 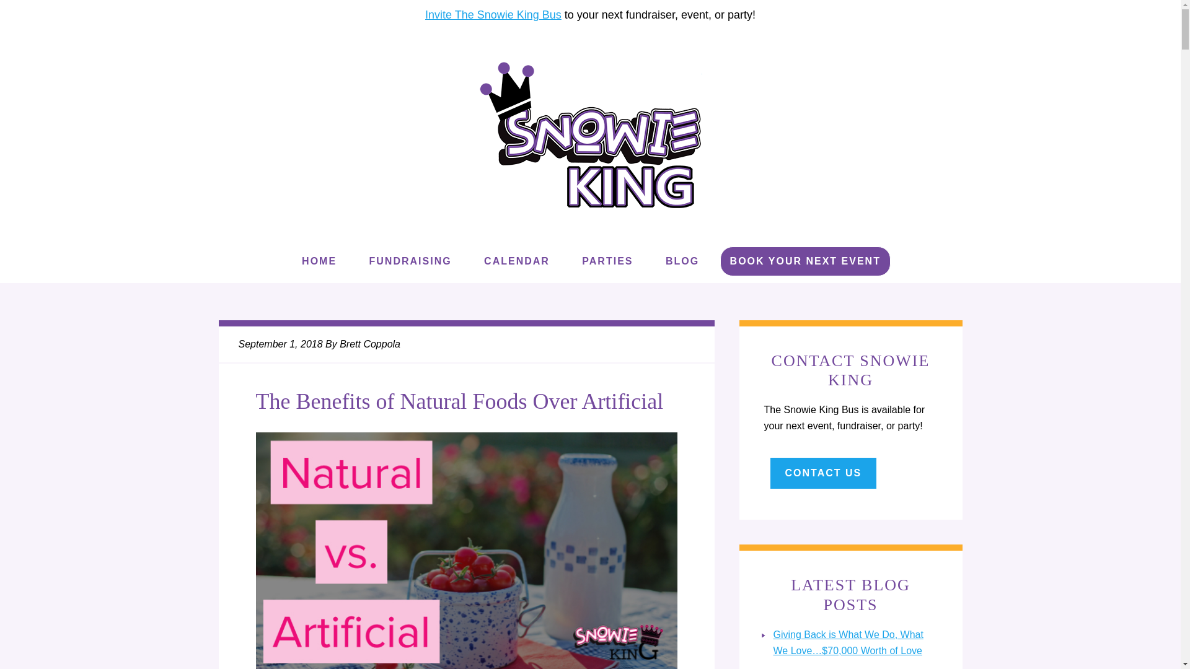 I want to click on PARTIES, so click(x=607, y=261).